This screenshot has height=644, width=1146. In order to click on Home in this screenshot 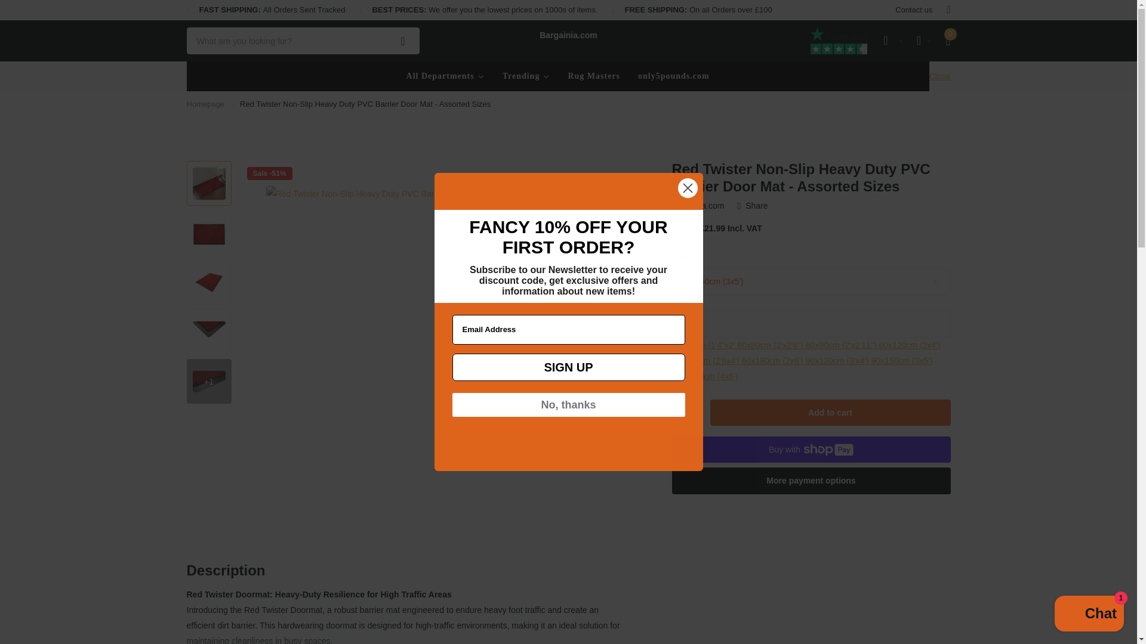, I will do `click(205, 104)`.